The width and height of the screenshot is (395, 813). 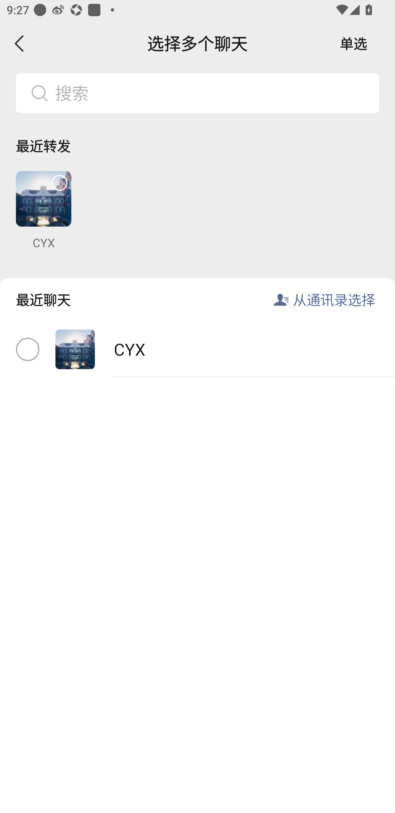 I want to click on CYX, so click(x=43, y=210).